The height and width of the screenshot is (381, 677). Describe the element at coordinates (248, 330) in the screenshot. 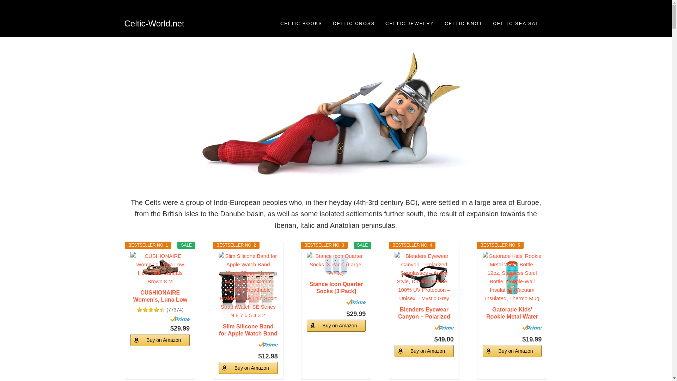

I see `Slim Silicone Band for Apple Watch Band 40mm 38mm...` at that location.